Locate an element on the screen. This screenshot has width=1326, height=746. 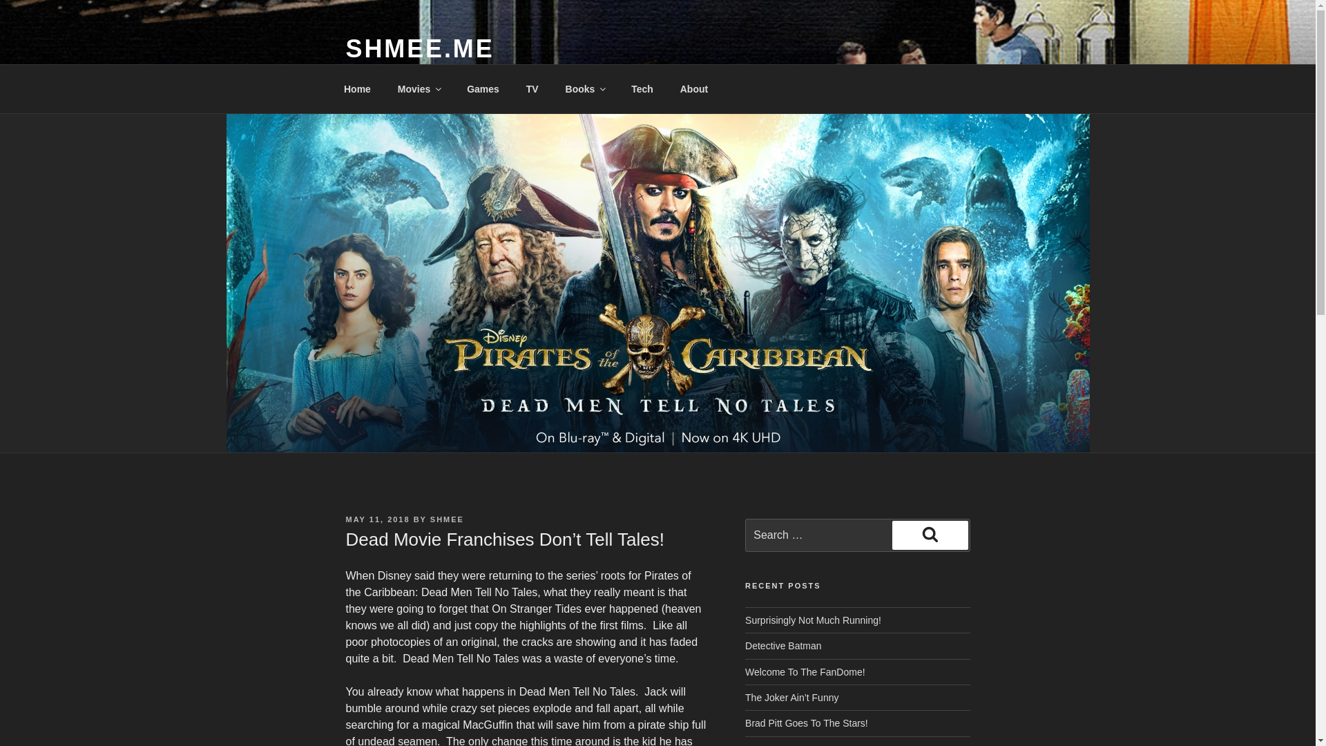
TV is located at coordinates (532, 88).